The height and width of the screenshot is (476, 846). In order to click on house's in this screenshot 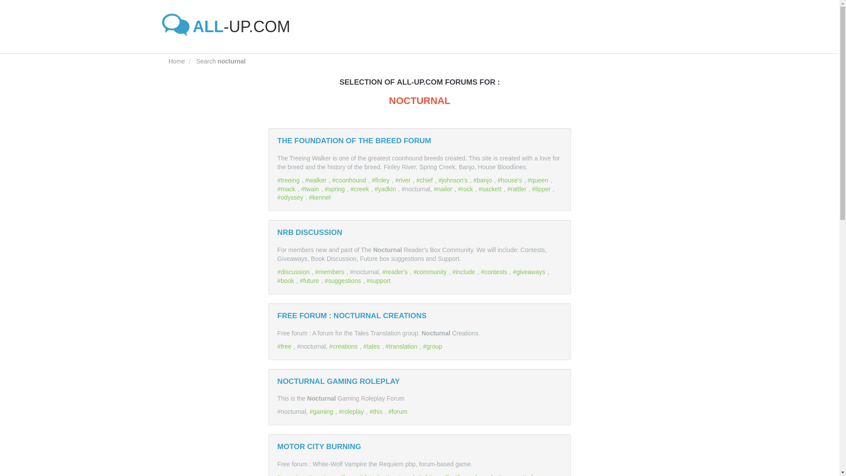, I will do `click(511, 180)`.